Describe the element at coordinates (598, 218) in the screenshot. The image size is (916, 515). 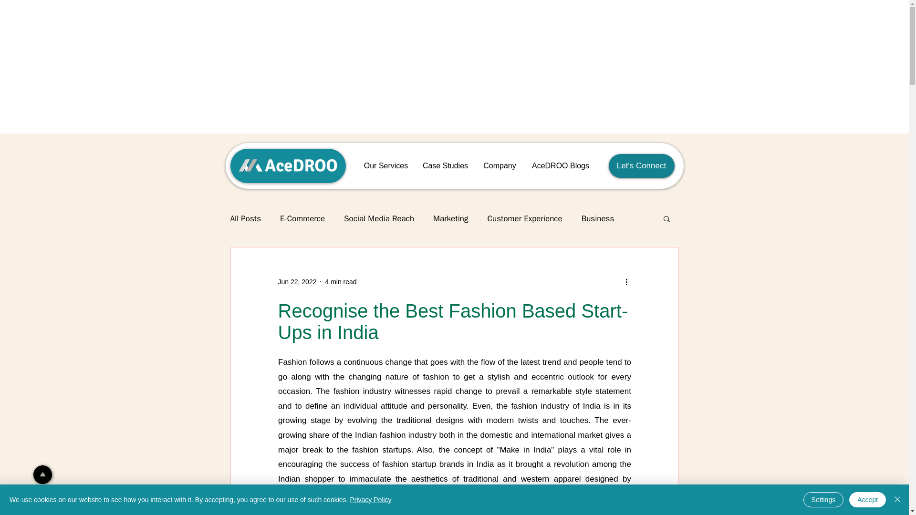
I see `Business` at that location.